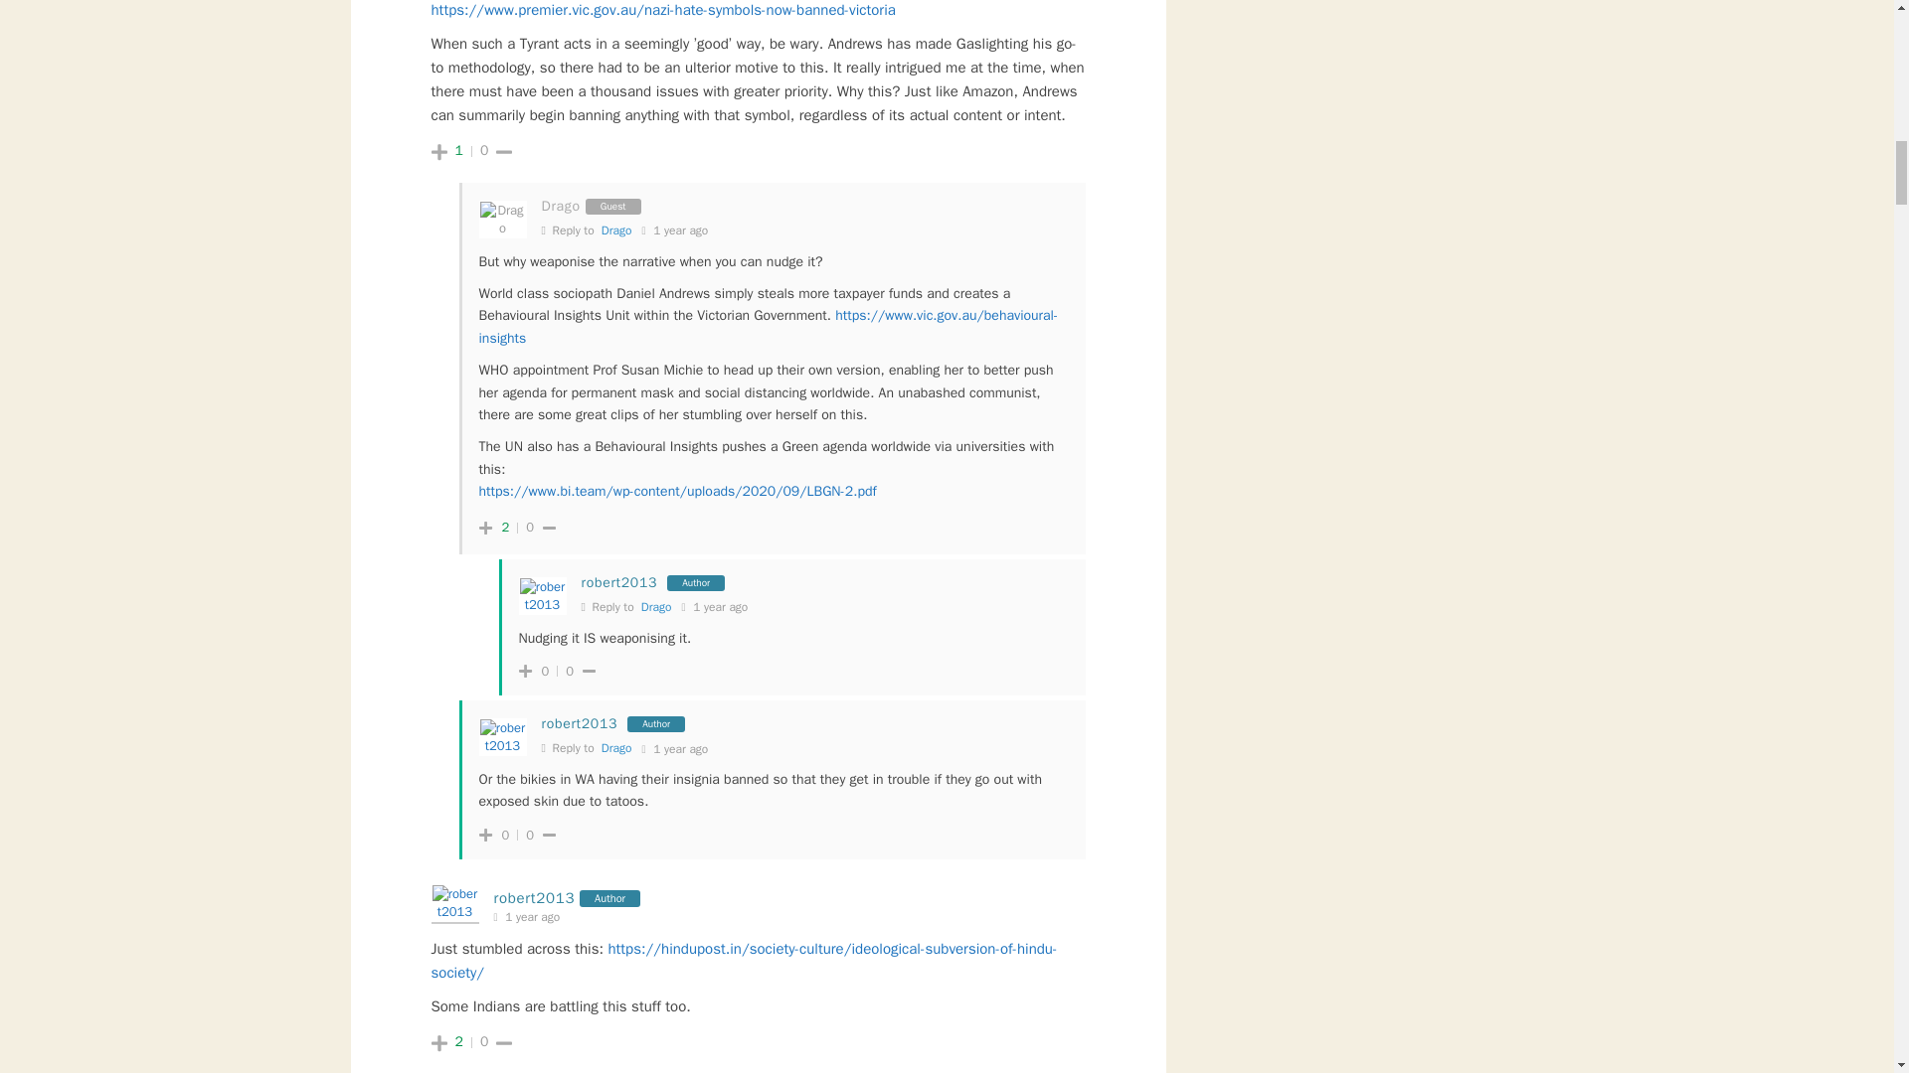  Describe the element at coordinates (483, 150) in the screenshot. I see `0` at that location.